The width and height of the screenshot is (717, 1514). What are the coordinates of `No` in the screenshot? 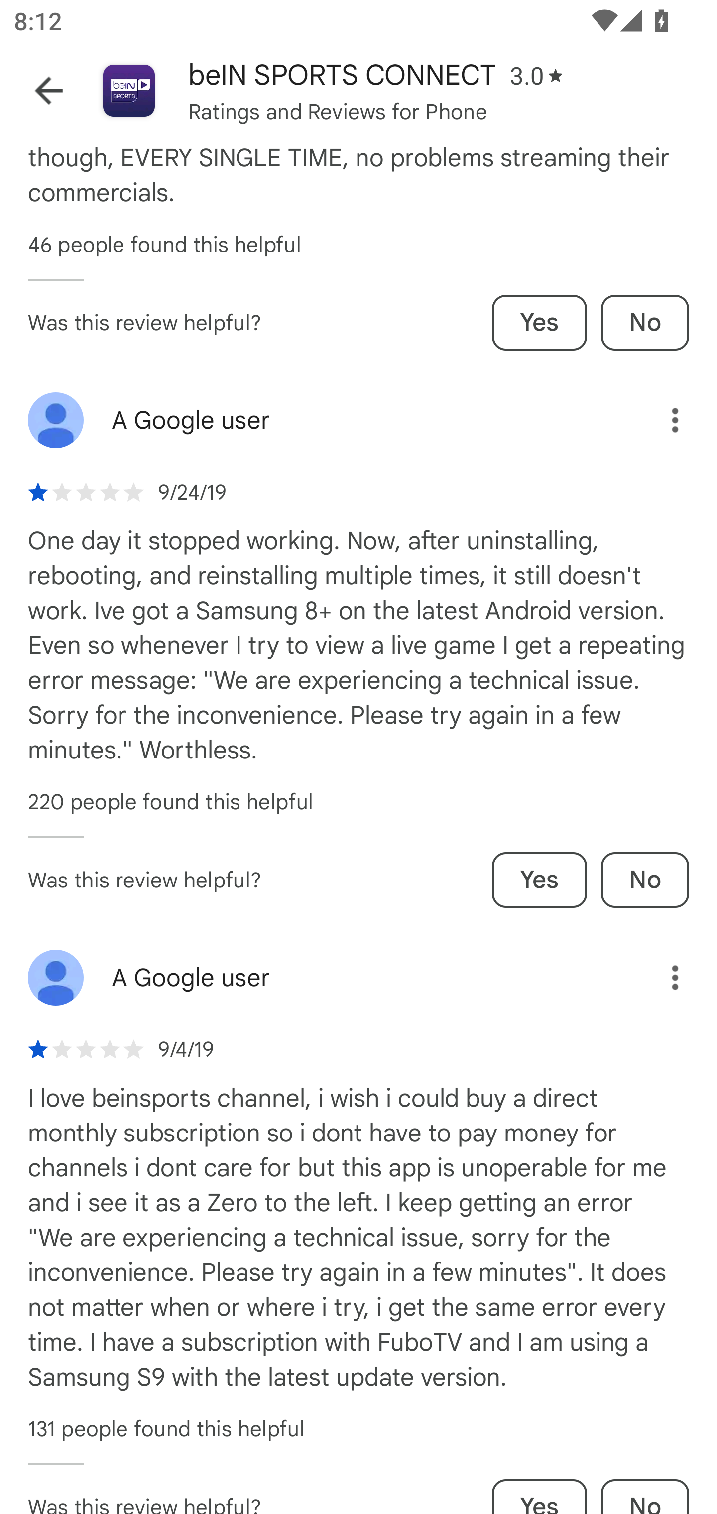 It's located at (644, 323).